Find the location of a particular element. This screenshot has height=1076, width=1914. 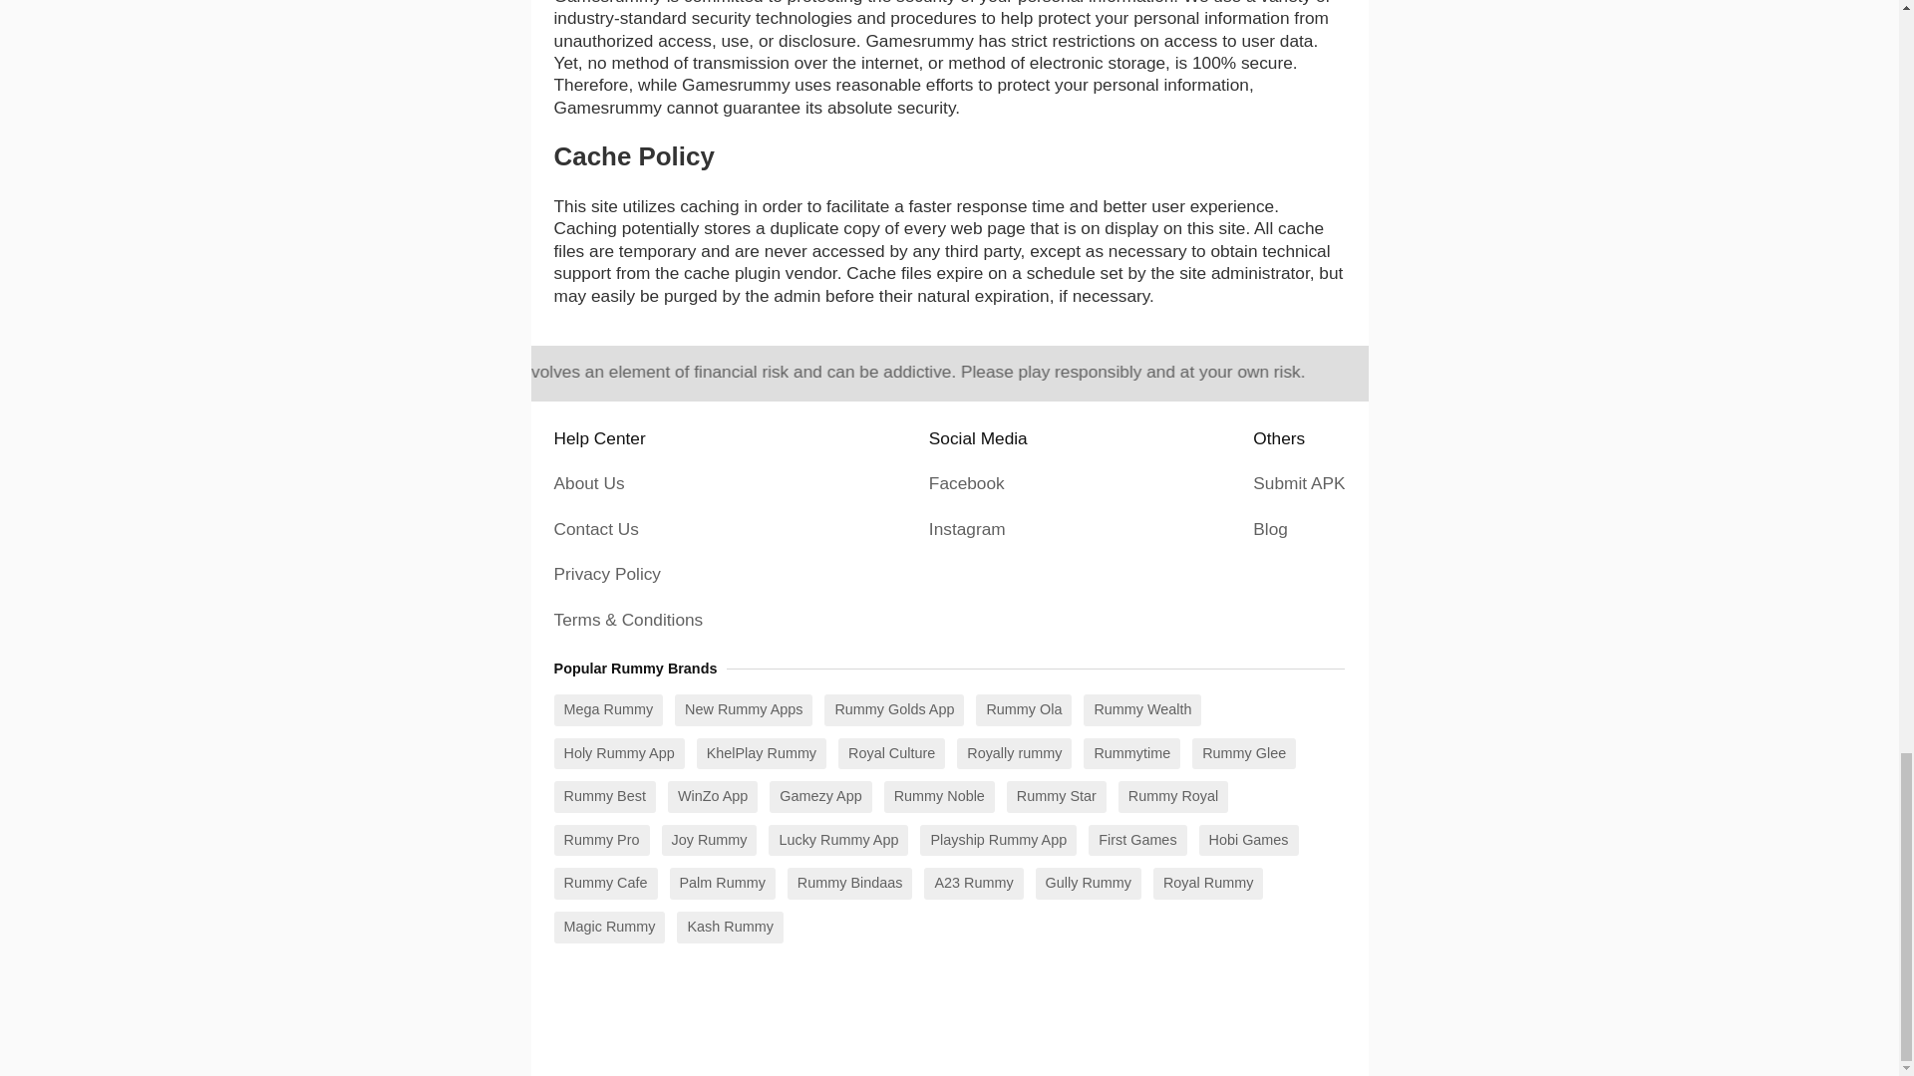

Privacy Policy is located at coordinates (607, 574).